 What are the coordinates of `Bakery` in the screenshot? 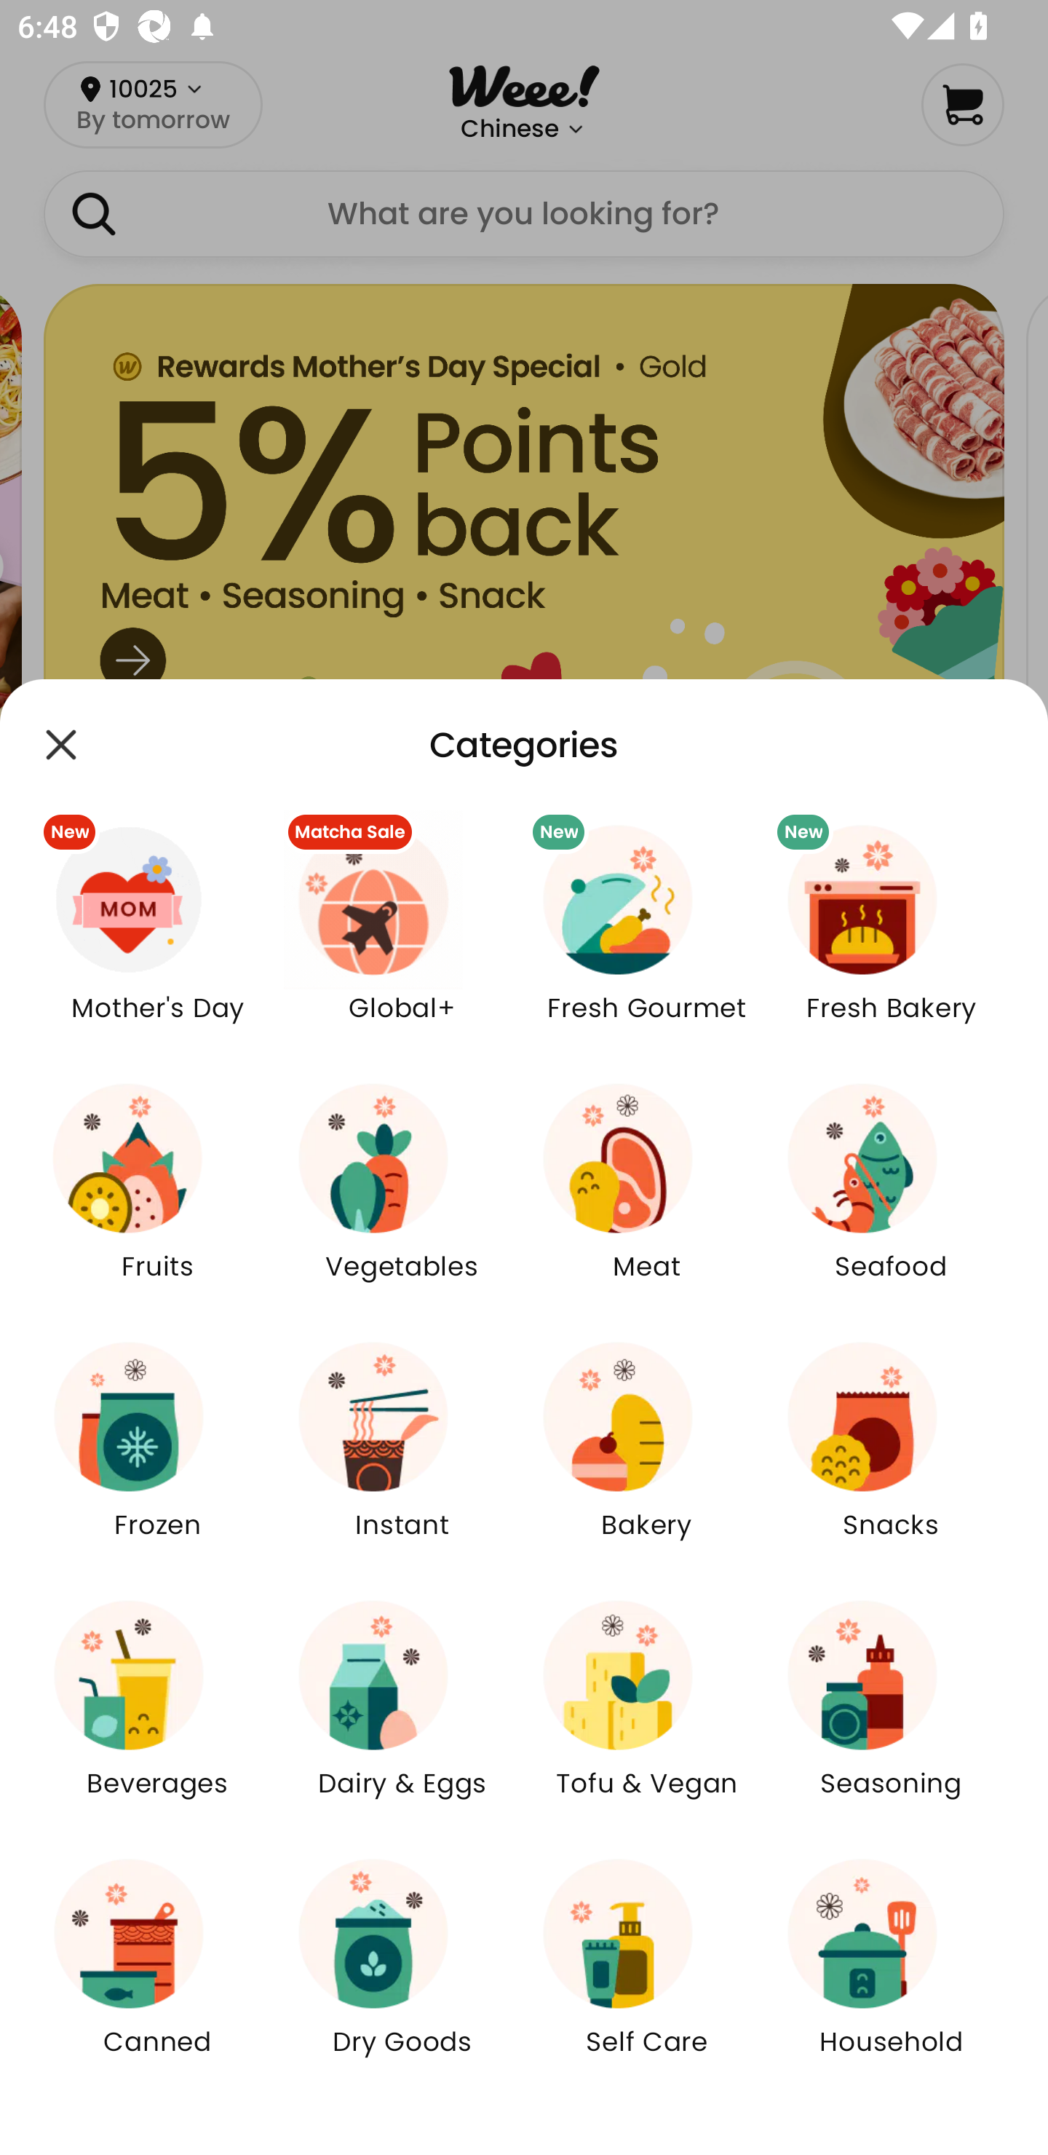 It's located at (646, 1456).